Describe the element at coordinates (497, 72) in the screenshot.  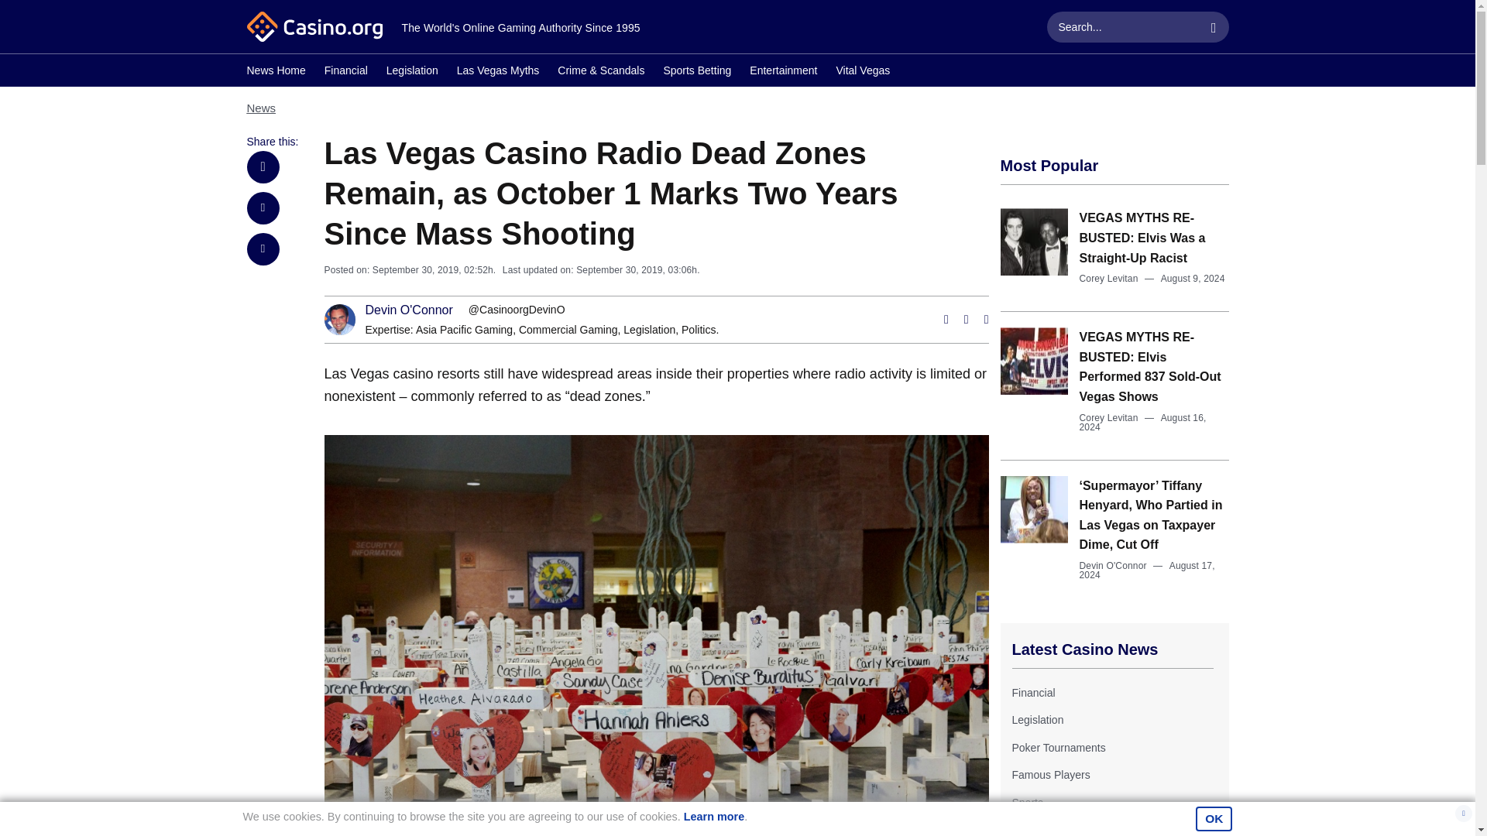
I see `Las Vegas Myths` at that location.